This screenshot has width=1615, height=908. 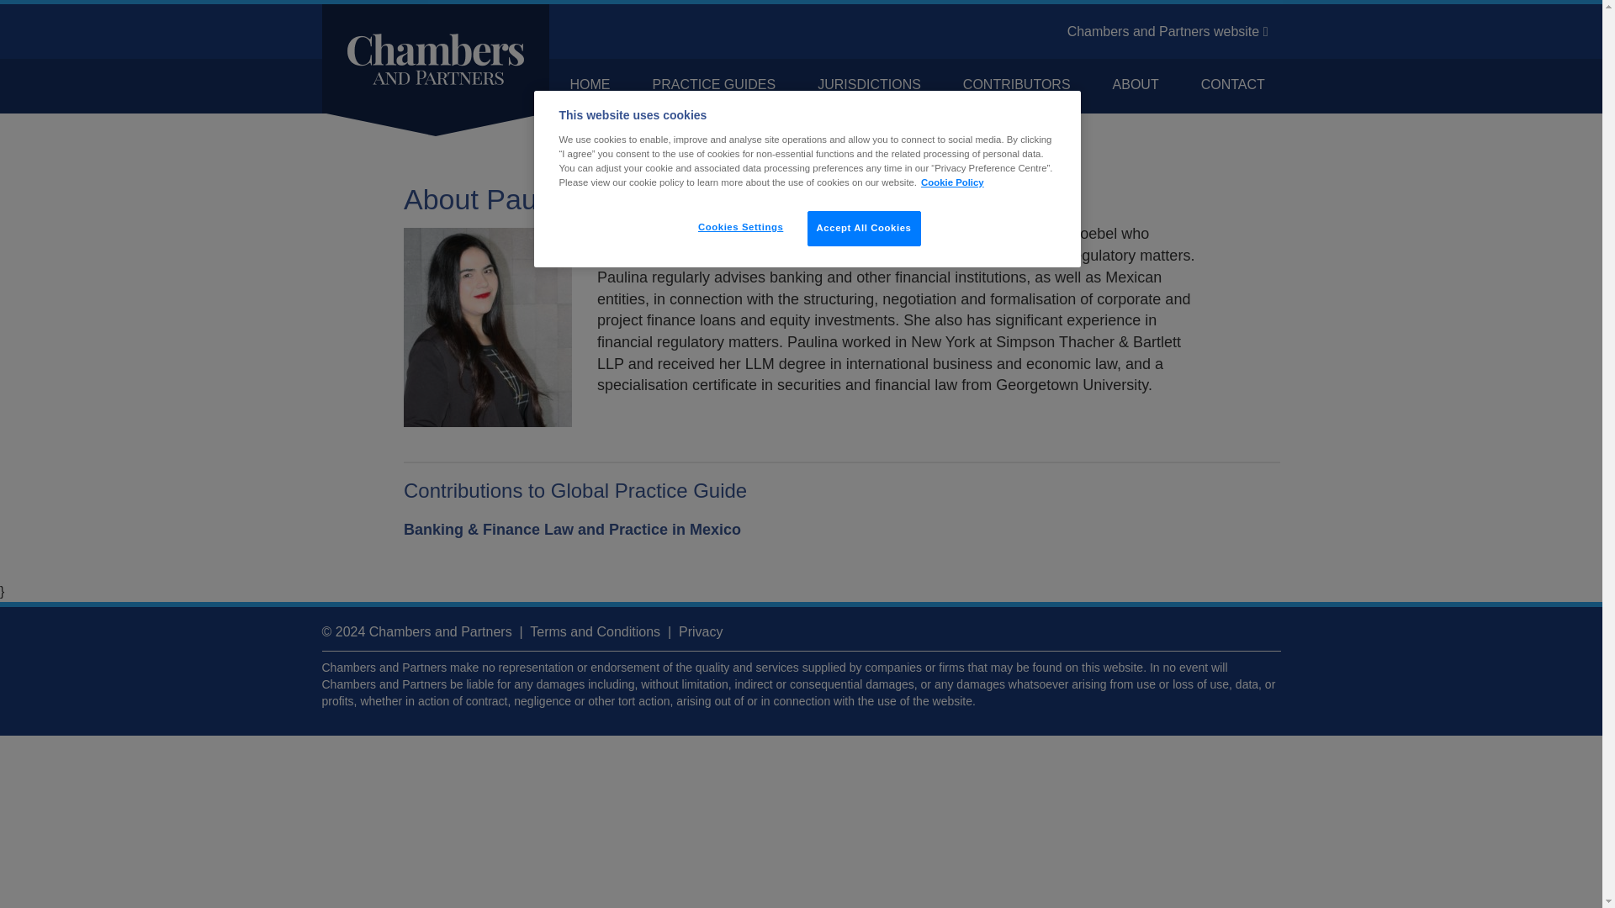 I want to click on ABOUT, so click(x=1136, y=84).